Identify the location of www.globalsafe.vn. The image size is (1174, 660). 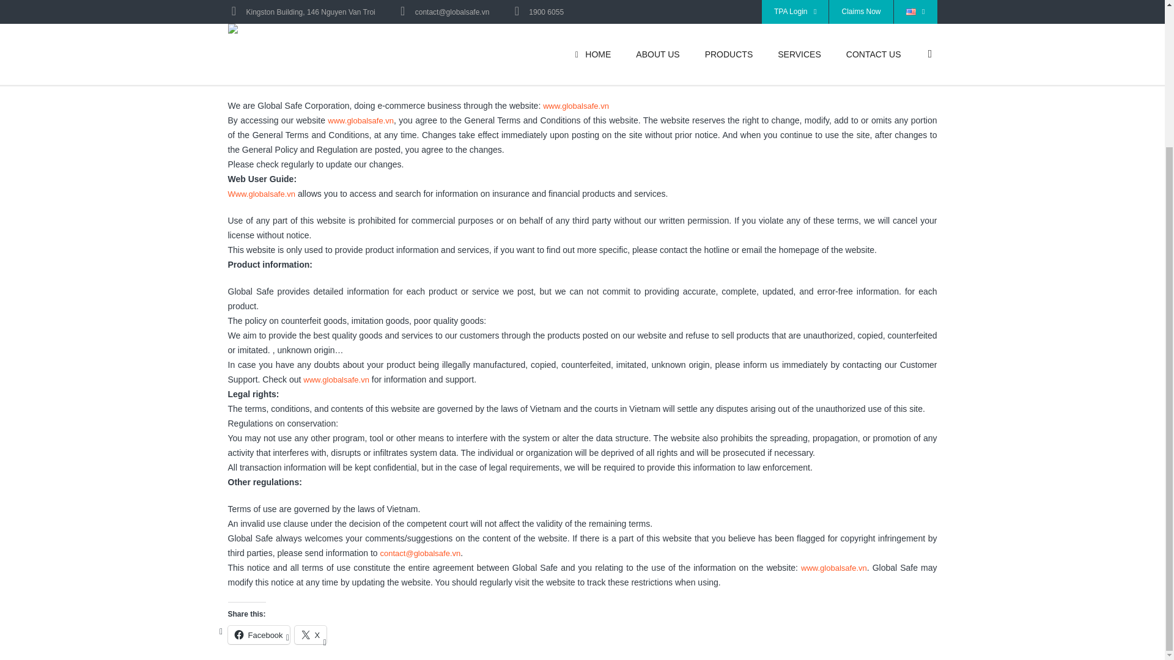
(576, 106).